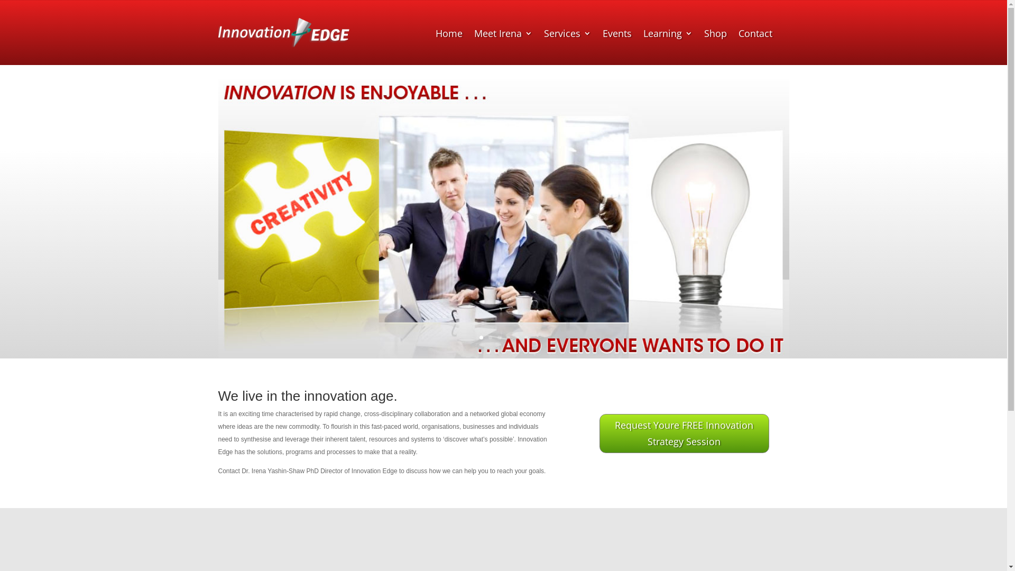 The image size is (1015, 571). What do you see at coordinates (617, 35) in the screenshot?
I see `Events` at bounding box center [617, 35].